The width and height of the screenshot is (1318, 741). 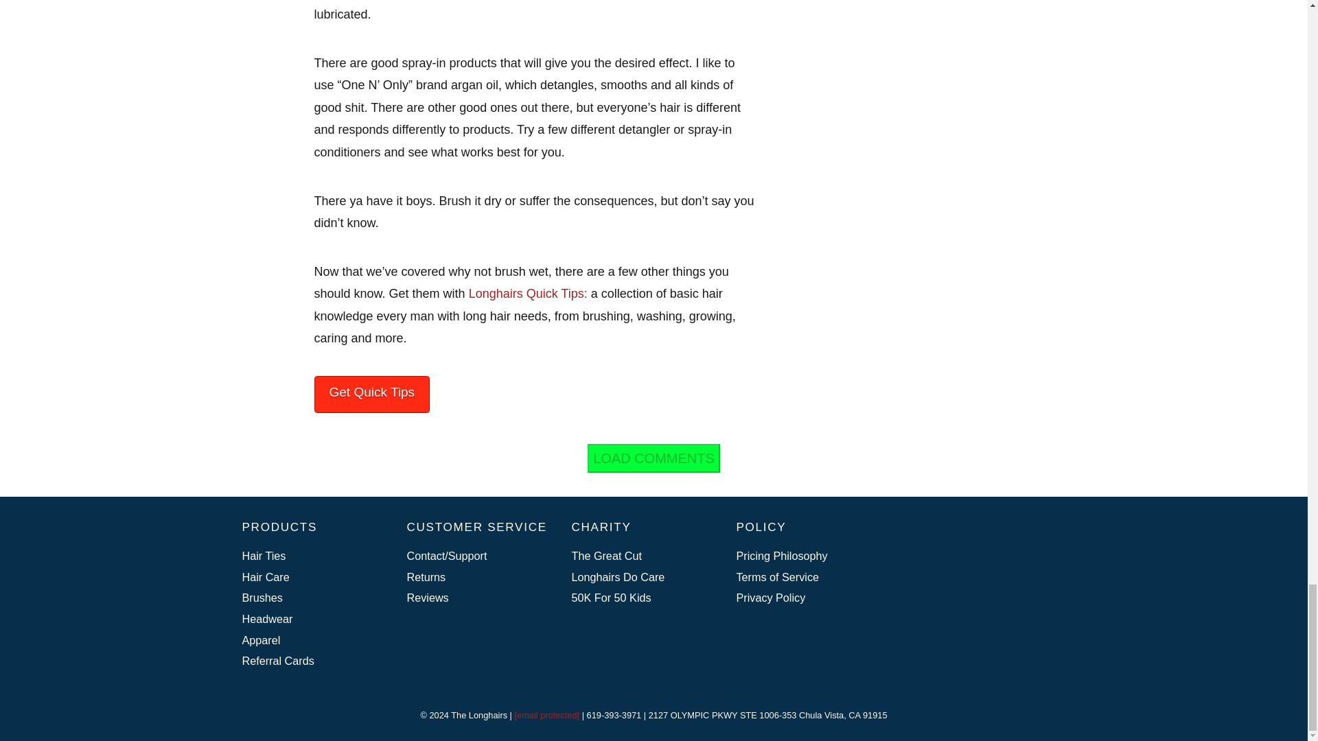 I want to click on Brushes, so click(x=312, y=598).